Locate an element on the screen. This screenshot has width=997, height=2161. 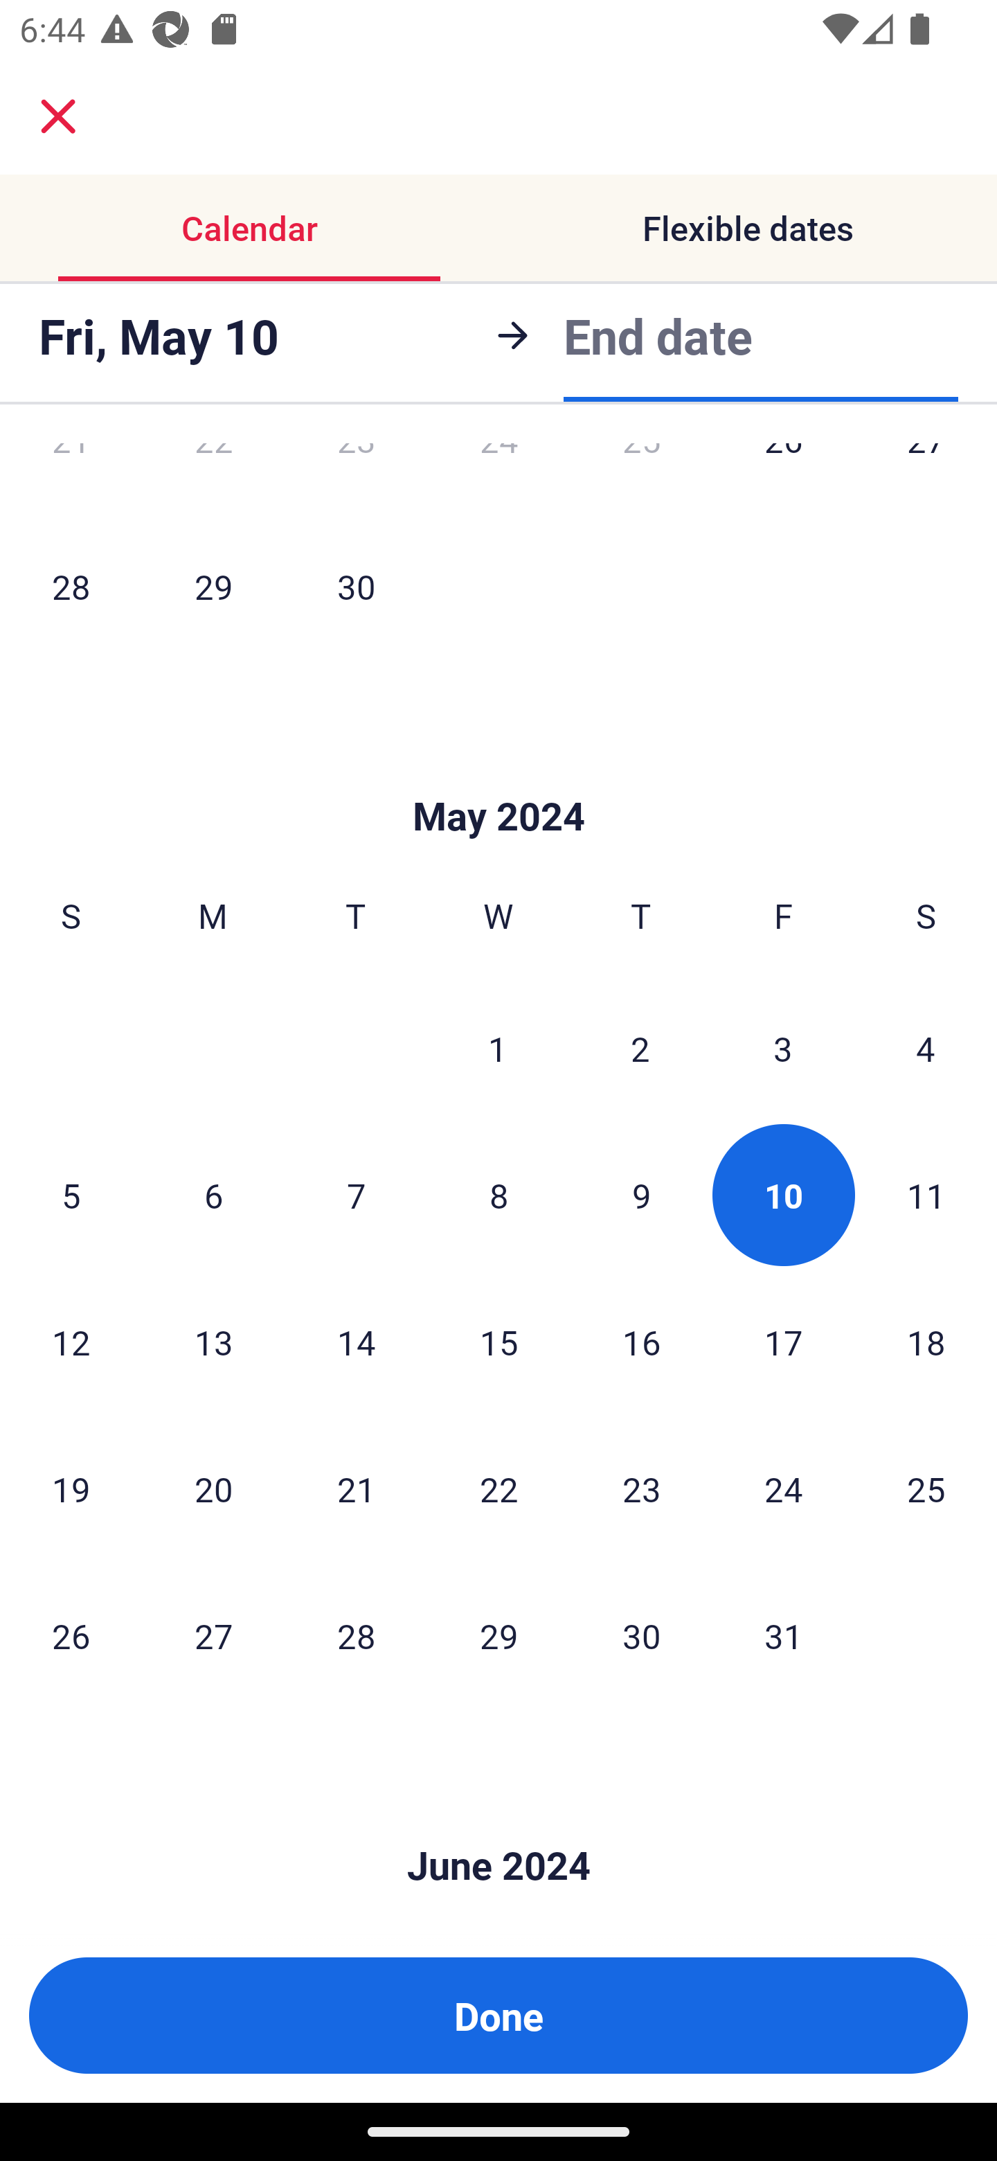
22 Wednesday, May 22, 2024 is located at coordinates (498, 1488).